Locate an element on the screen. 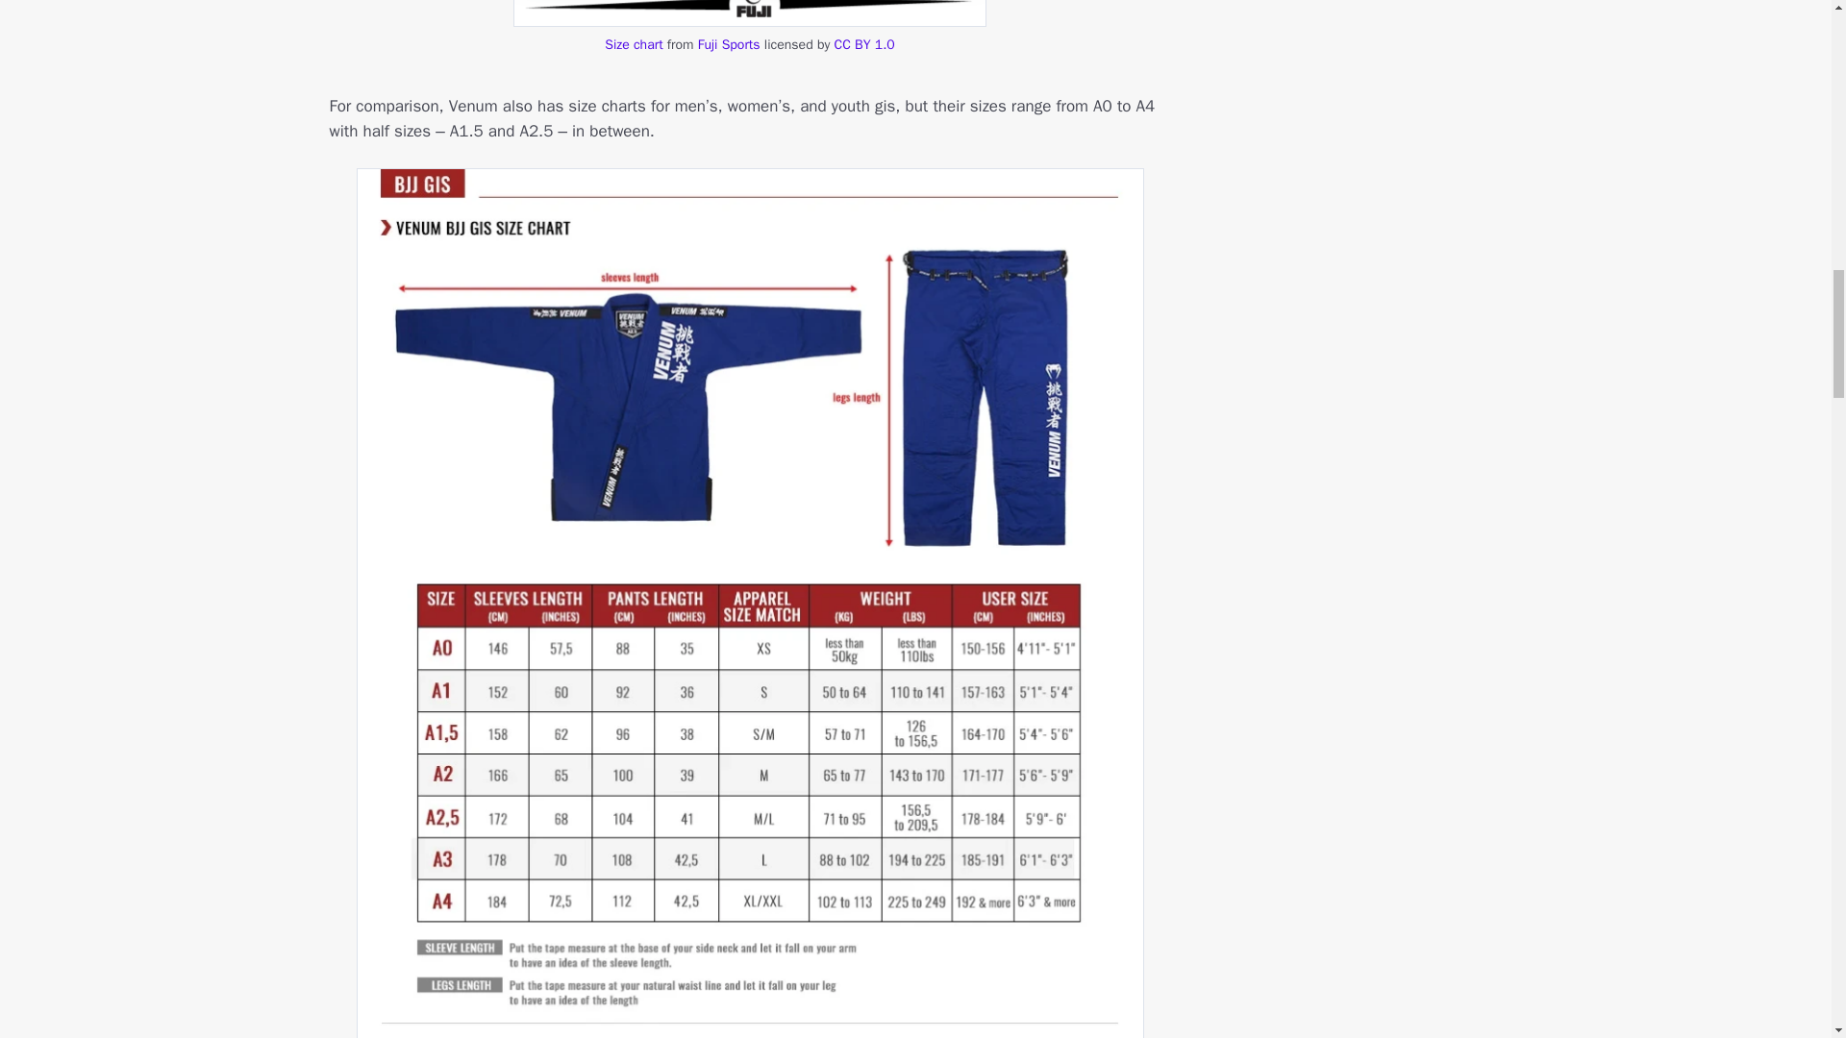 Image resolution: width=1846 pixels, height=1038 pixels. Size chart is located at coordinates (634, 44).